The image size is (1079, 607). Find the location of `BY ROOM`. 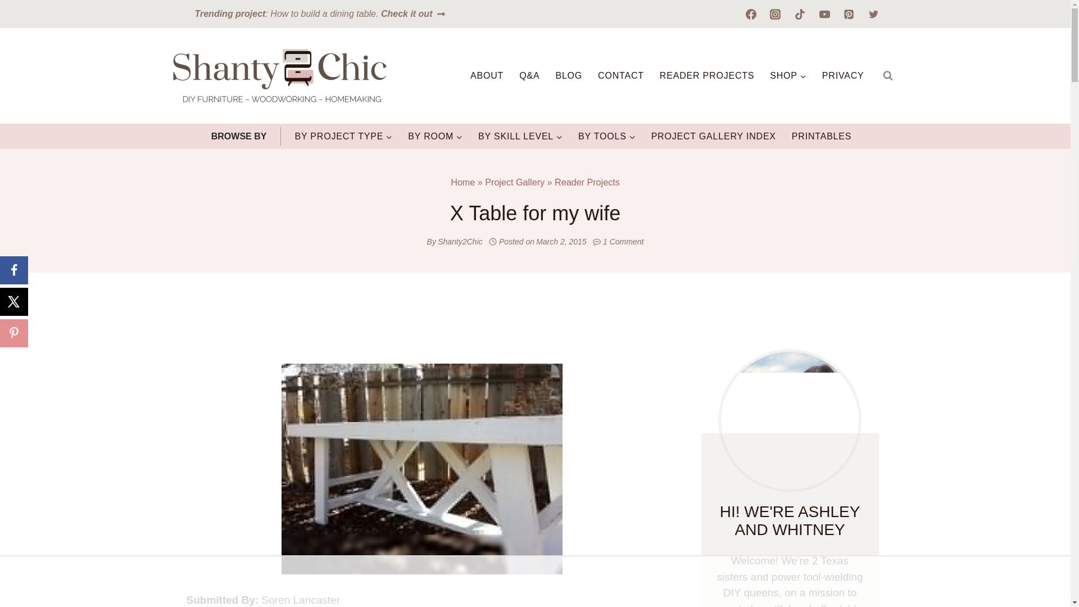

BY ROOM is located at coordinates (435, 136).